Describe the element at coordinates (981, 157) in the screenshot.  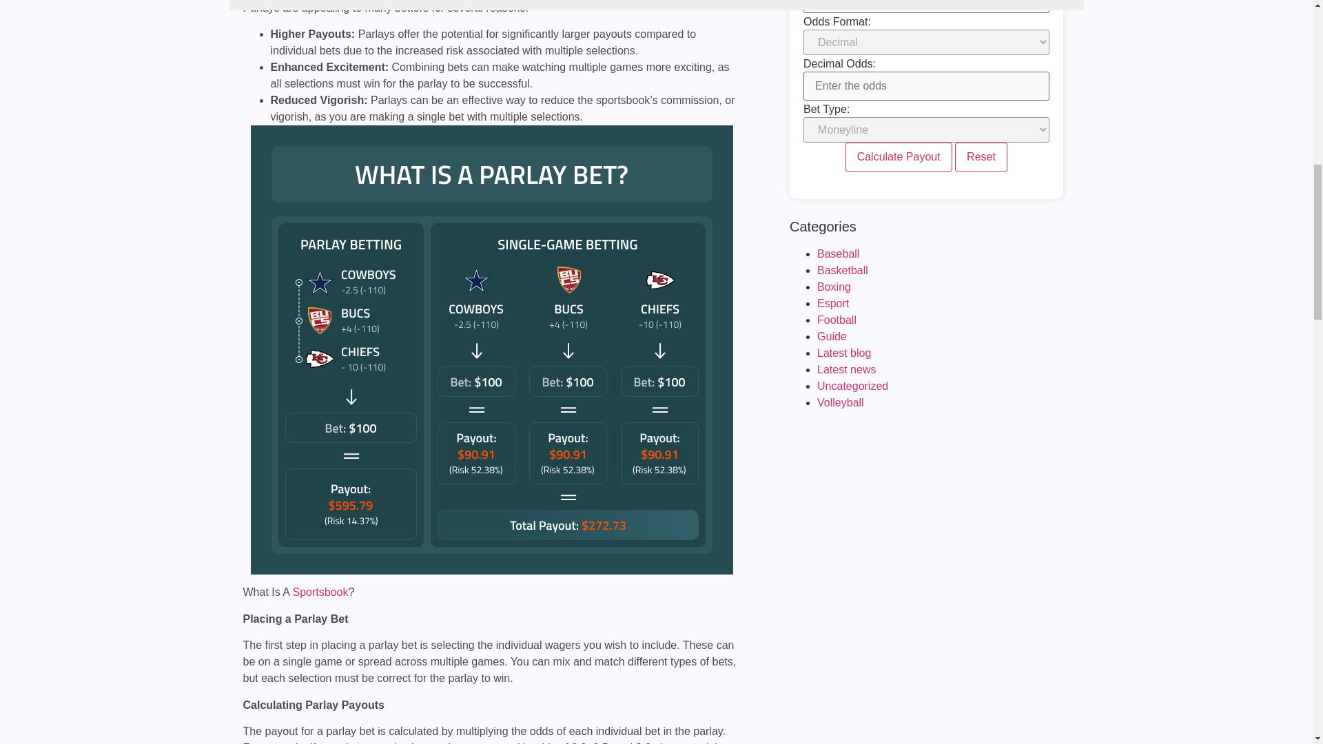
I see `Reset` at that location.